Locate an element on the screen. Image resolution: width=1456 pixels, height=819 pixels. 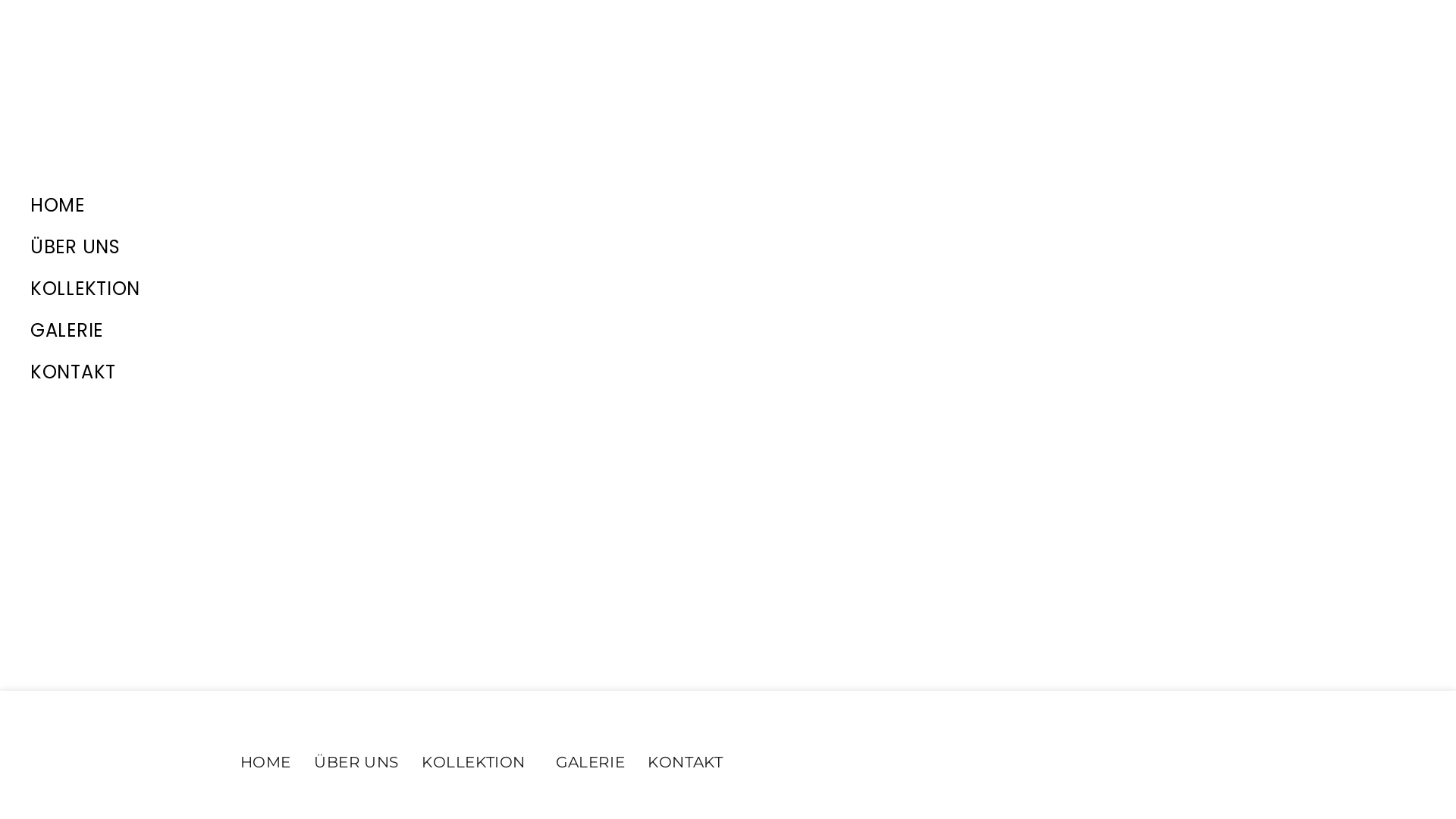
KOLLEKTION is located at coordinates (387, 288).